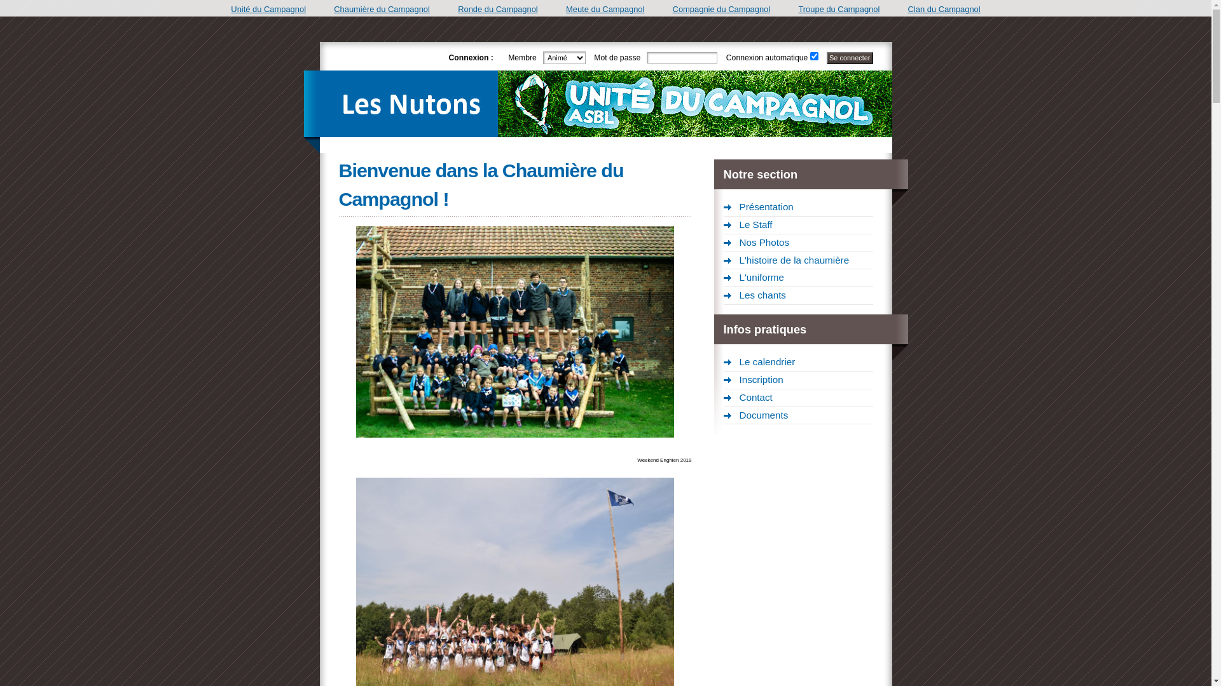 This screenshot has height=686, width=1221. What do you see at coordinates (799, 416) in the screenshot?
I see `Documents` at bounding box center [799, 416].